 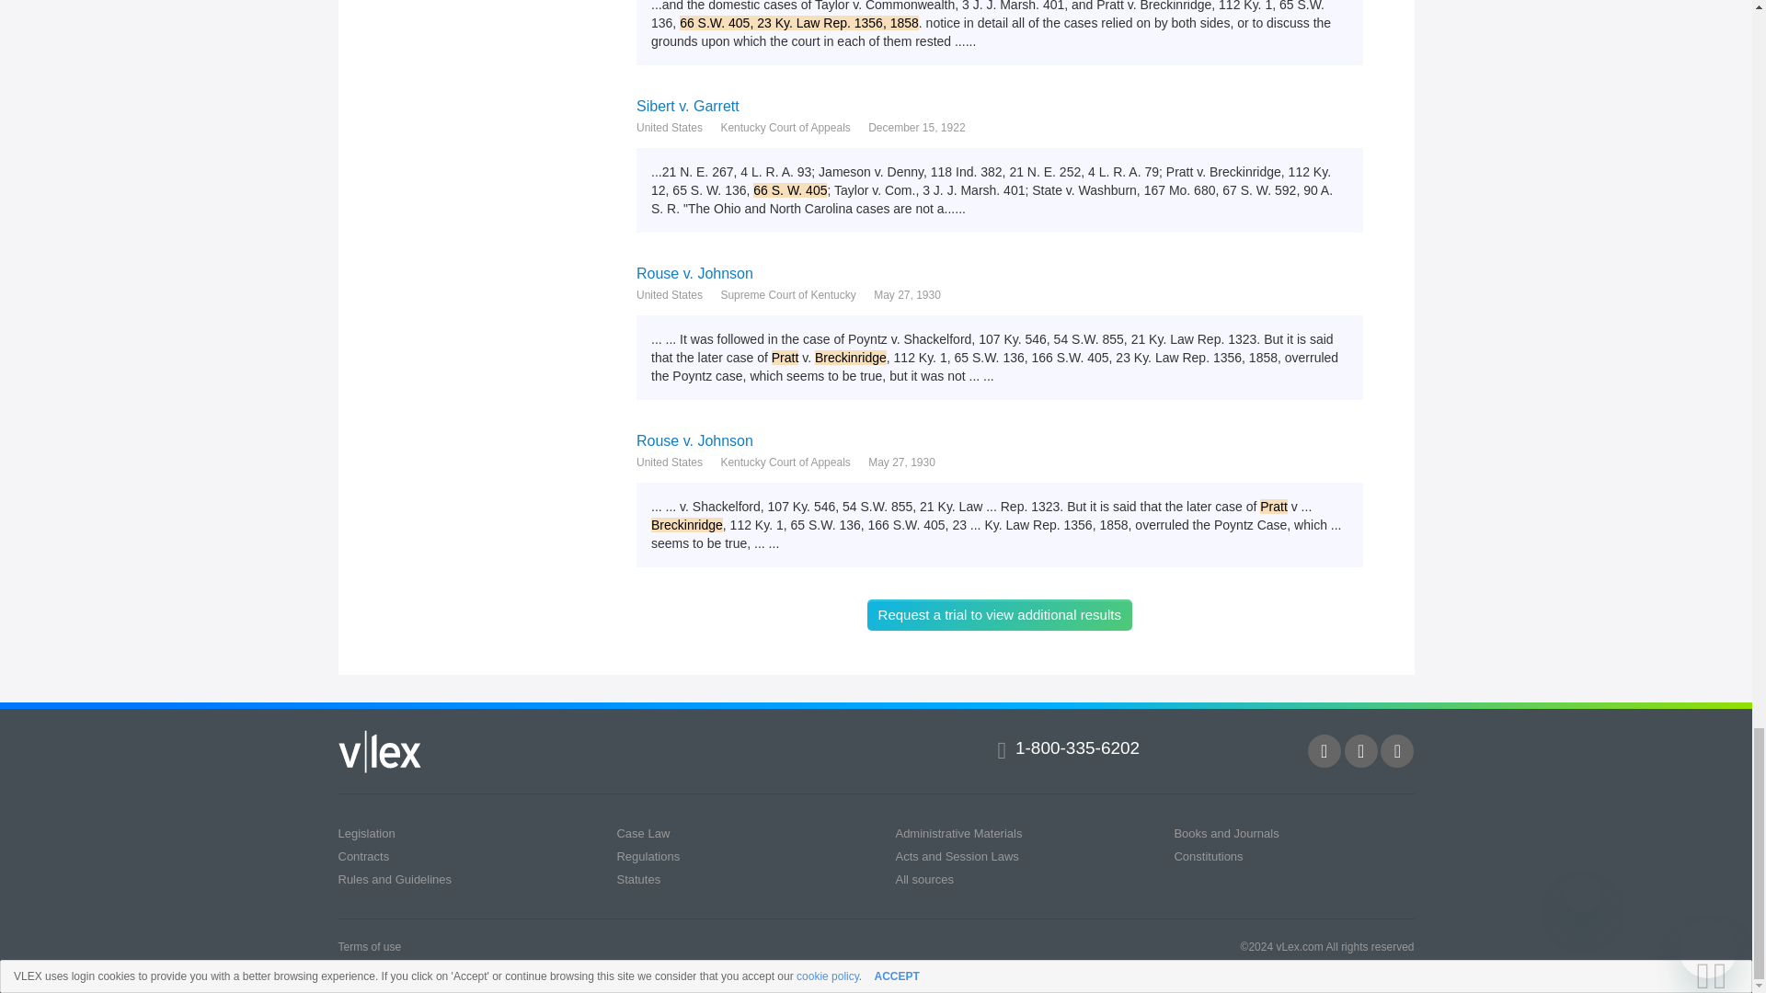 What do you see at coordinates (999, 440) in the screenshot?
I see `Rouse v. Johnson` at bounding box center [999, 440].